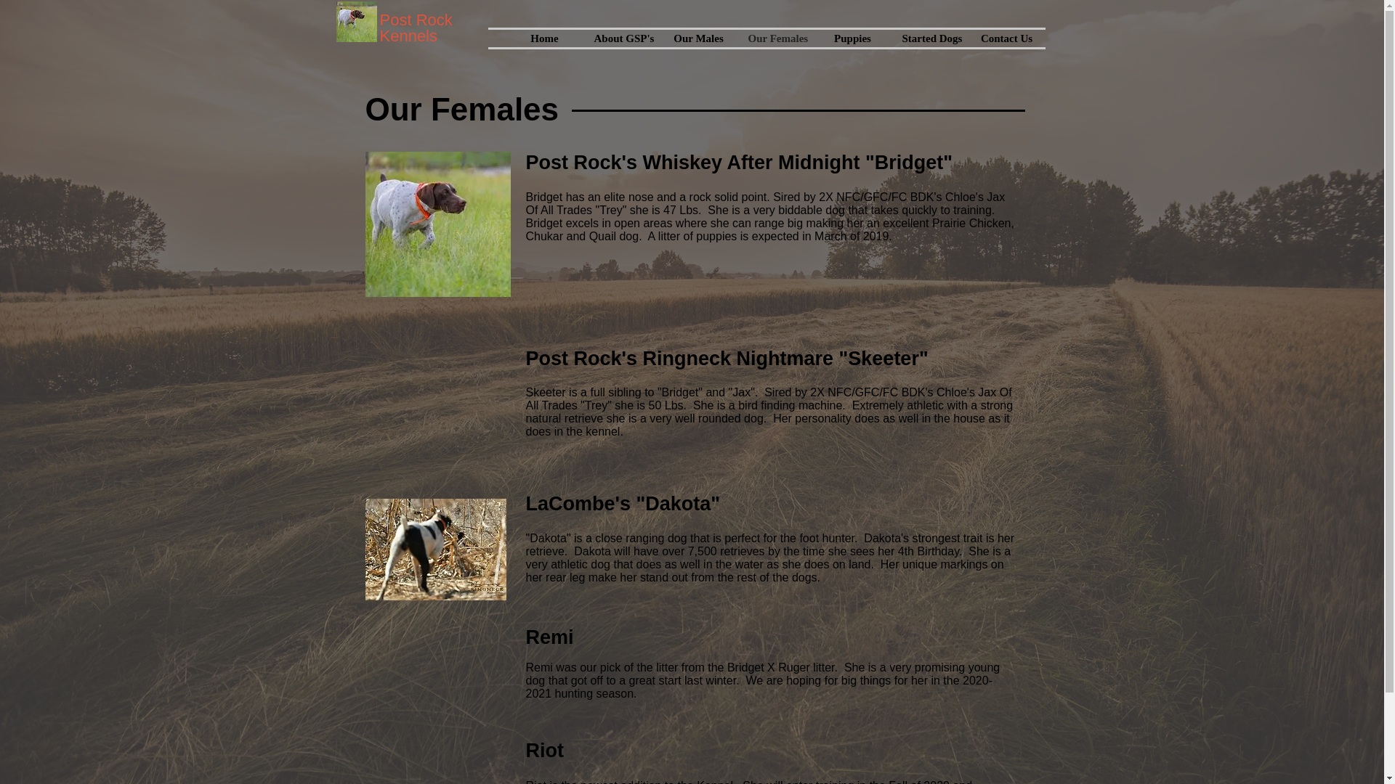  What do you see at coordinates (543, 38) in the screenshot?
I see `Home` at bounding box center [543, 38].